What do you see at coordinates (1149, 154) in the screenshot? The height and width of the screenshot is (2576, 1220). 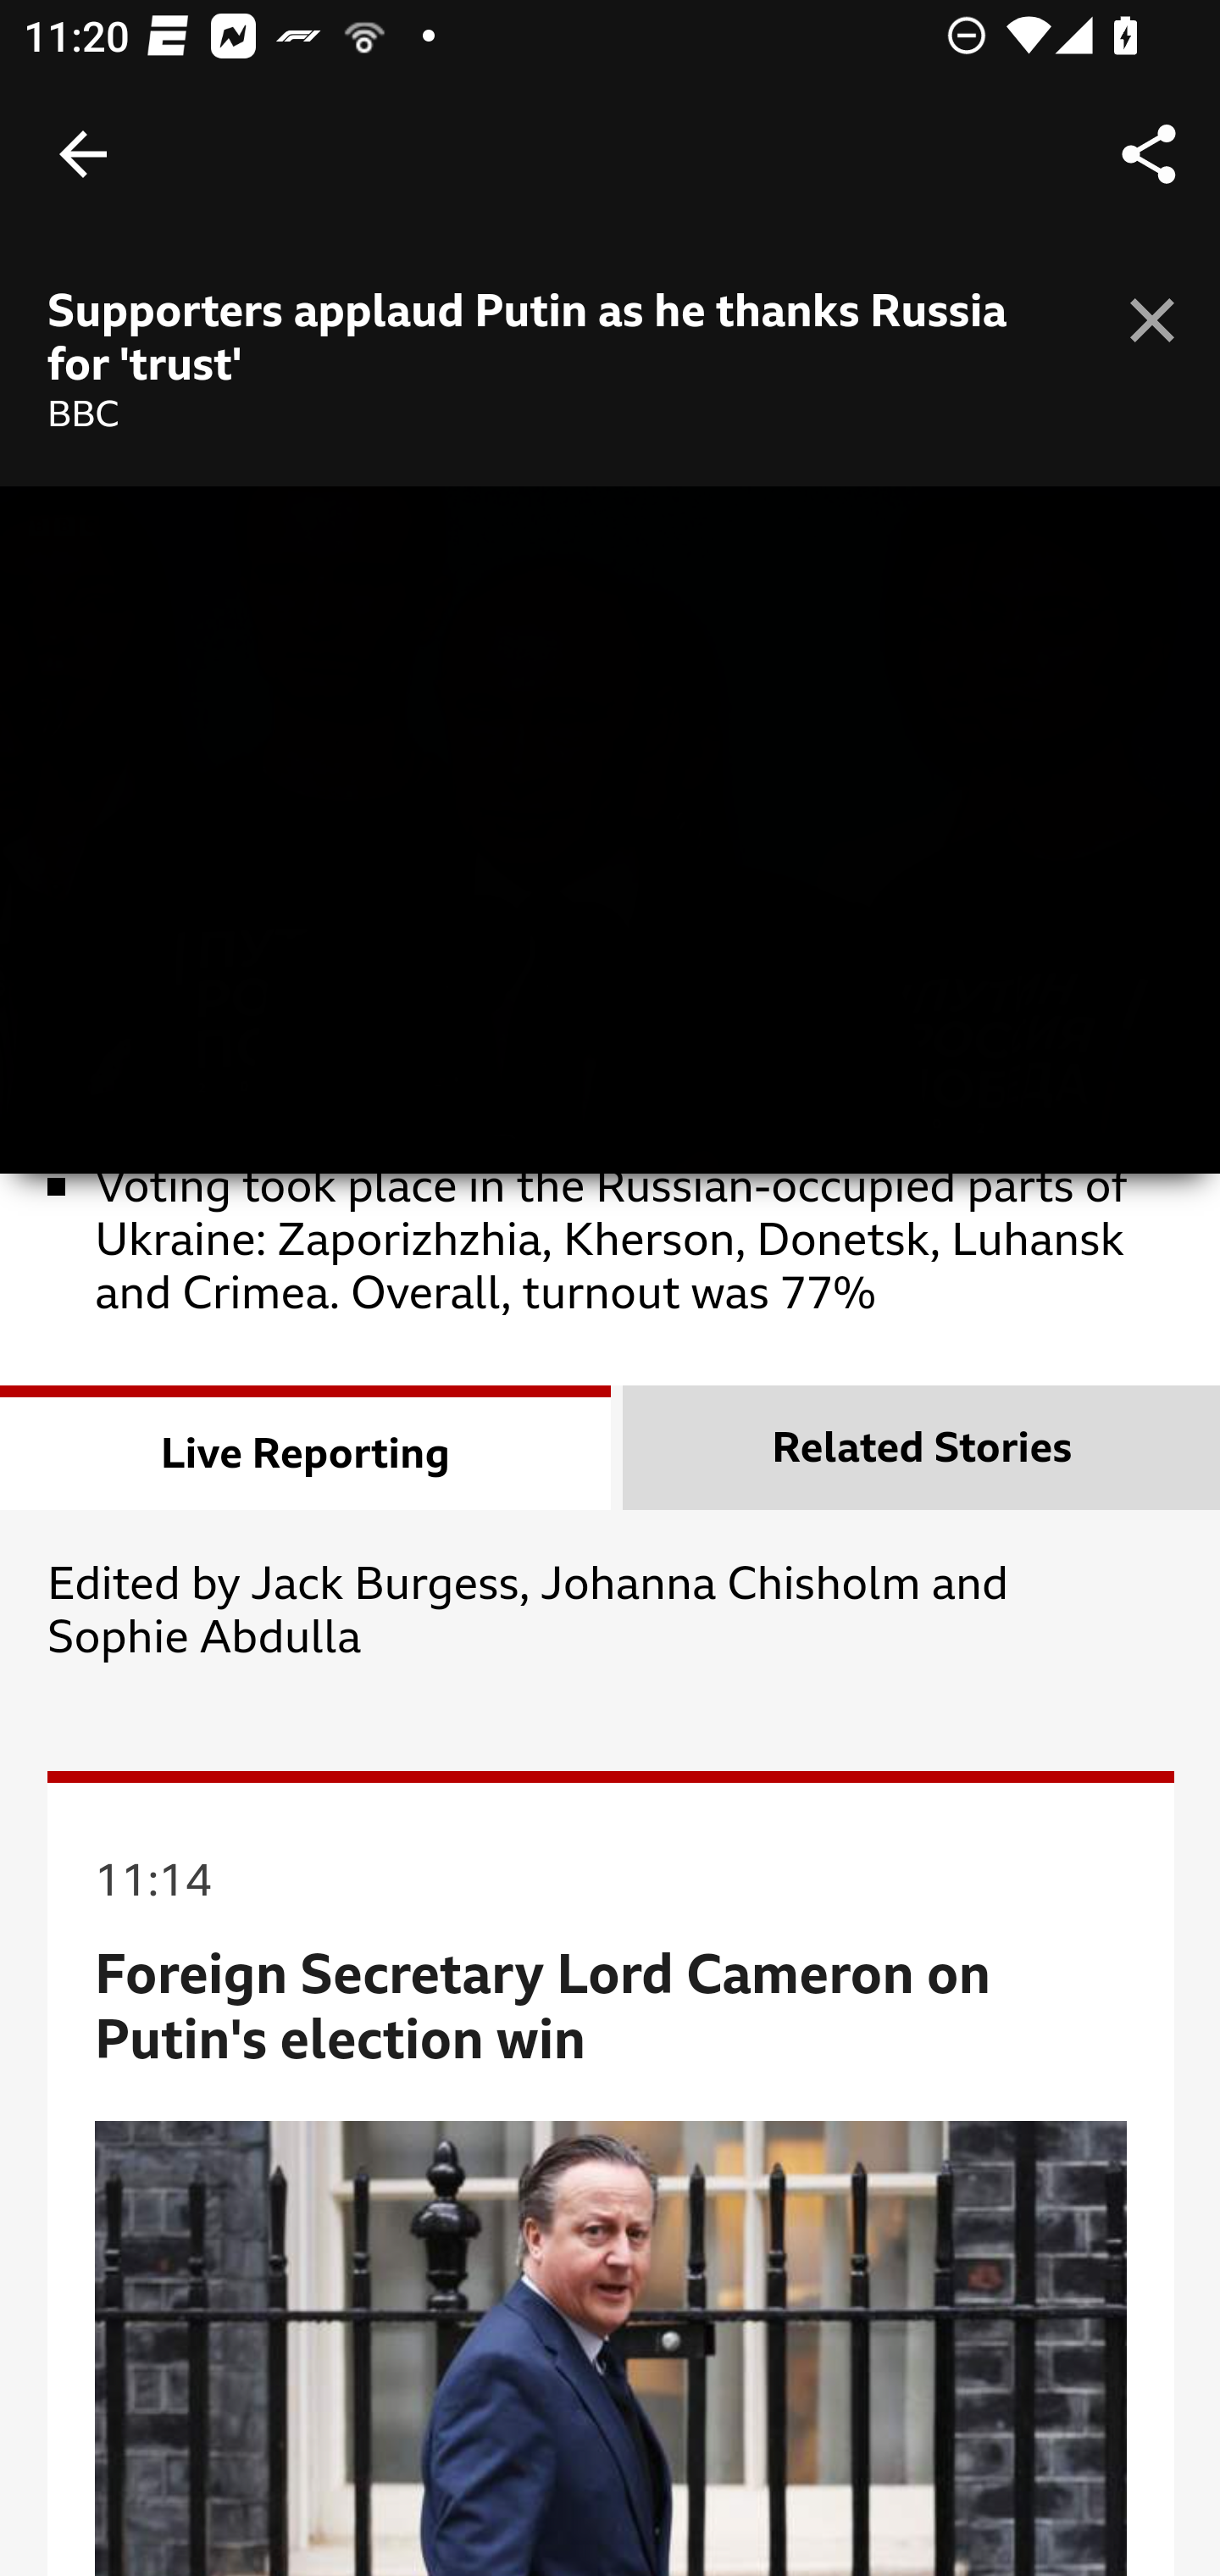 I see `Share` at bounding box center [1149, 154].